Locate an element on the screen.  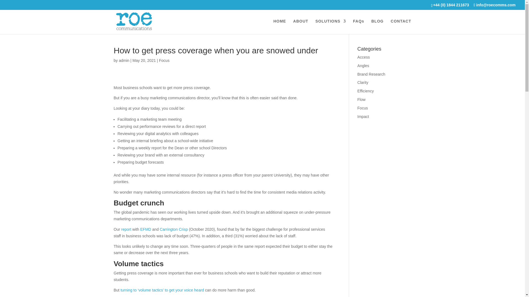
admin is located at coordinates (124, 60).